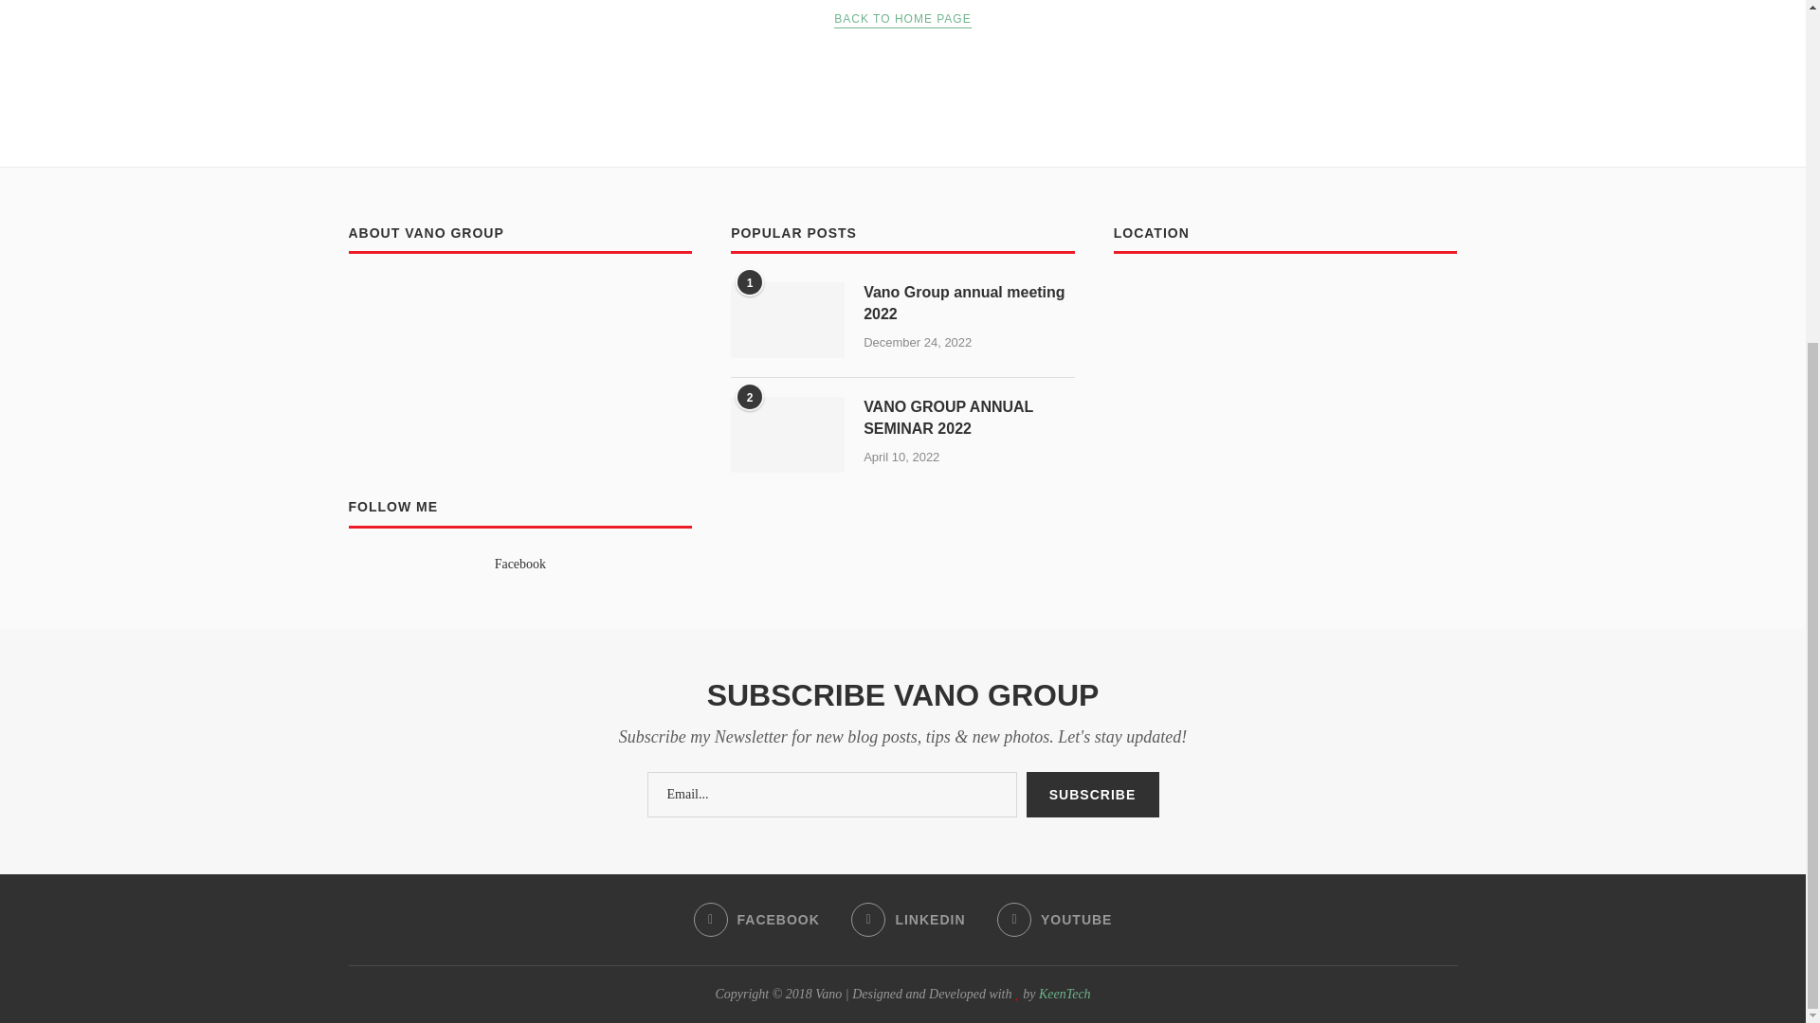 Image resolution: width=1820 pixels, height=1023 pixels. I want to click on Subscribe, so click(1092, 794).